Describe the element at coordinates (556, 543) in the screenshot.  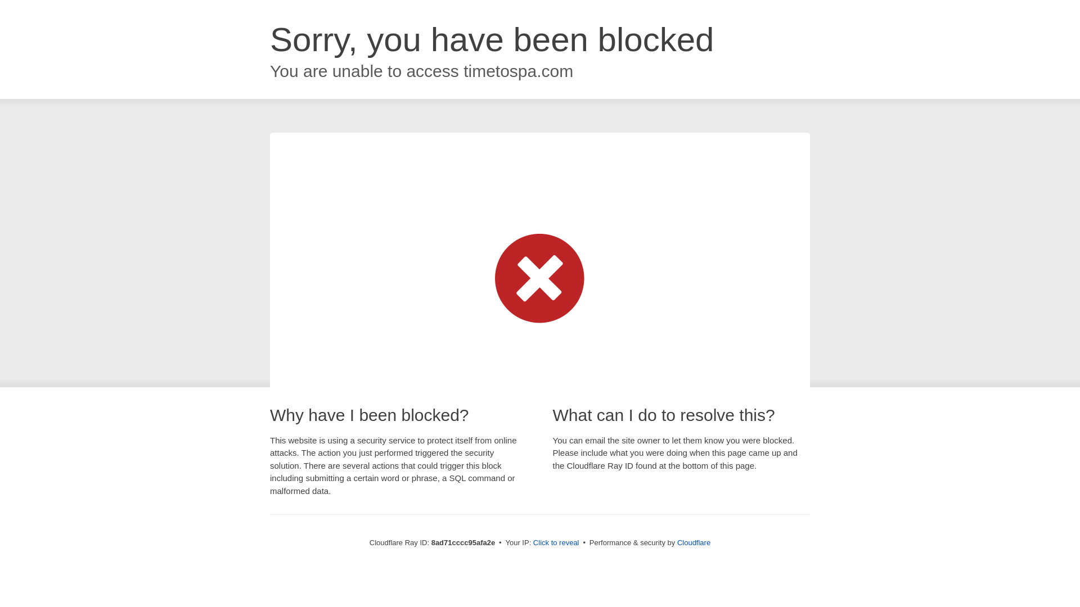
I see `Click to reveal` at that location.